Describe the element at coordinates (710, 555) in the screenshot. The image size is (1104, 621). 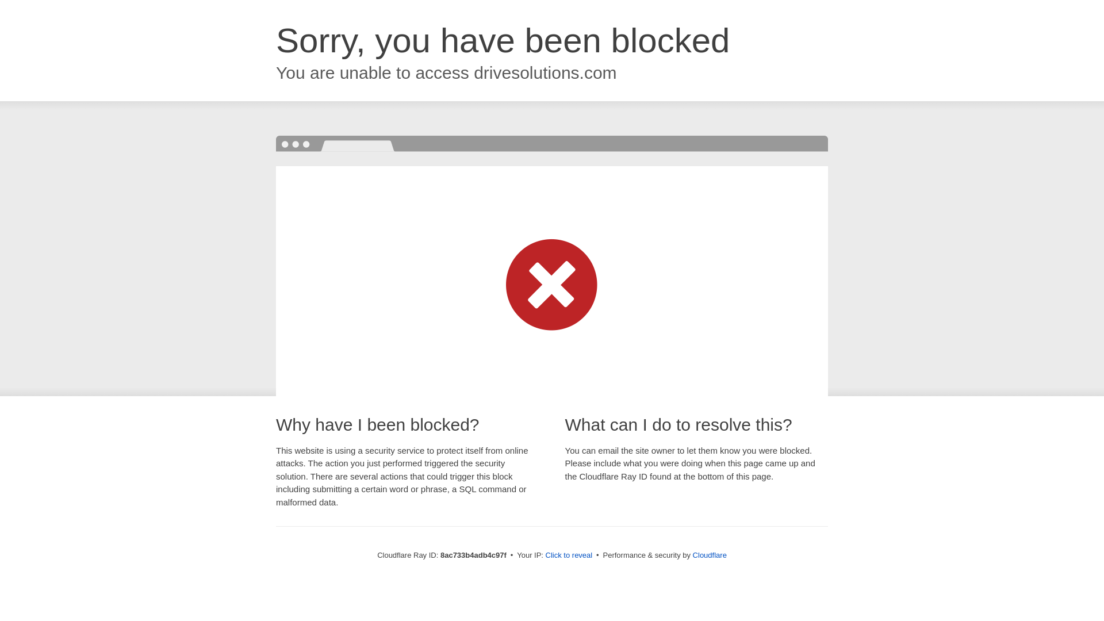
I see `Cloudflare` at that location.